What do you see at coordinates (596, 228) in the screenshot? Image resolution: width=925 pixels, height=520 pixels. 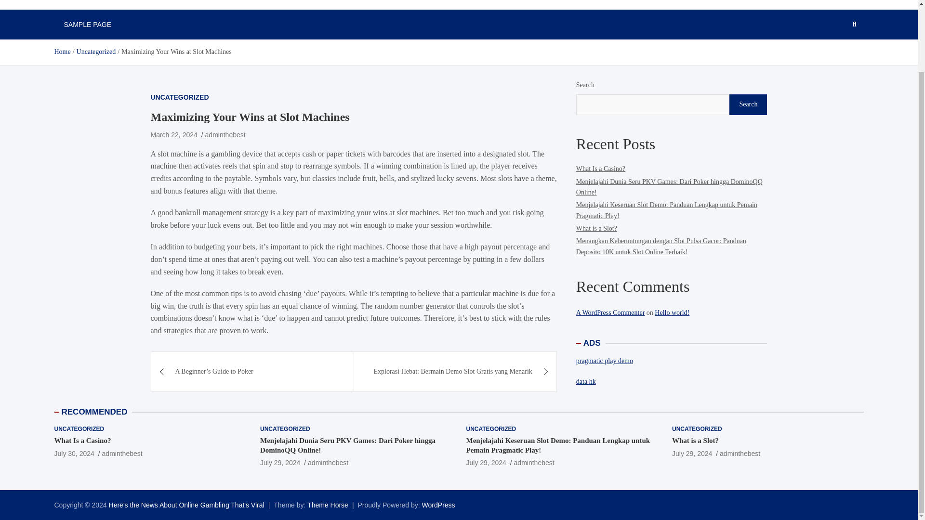 I see `What is a Slot?` at bounding box center [596, 228].